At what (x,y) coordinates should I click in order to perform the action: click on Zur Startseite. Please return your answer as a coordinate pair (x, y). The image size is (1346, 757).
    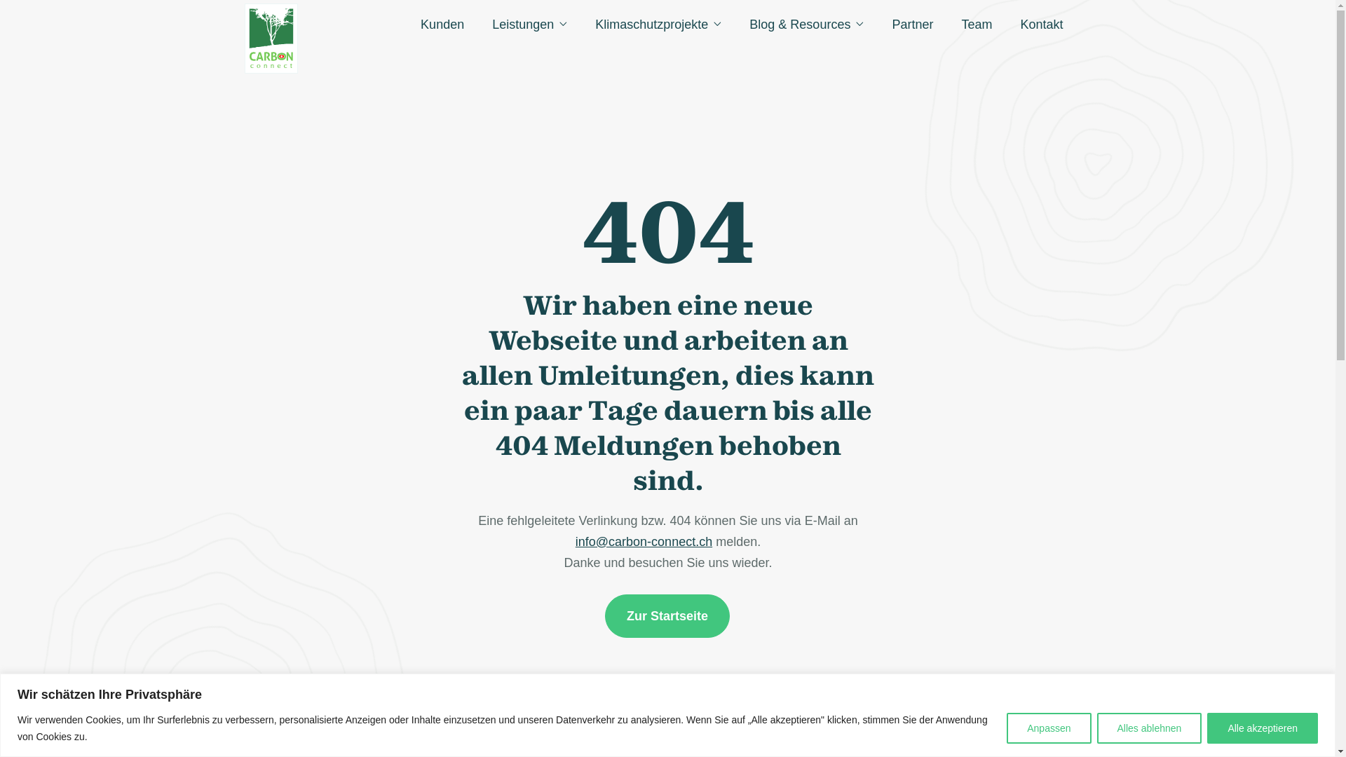
    Looking at the image, I should click on (667, 616).